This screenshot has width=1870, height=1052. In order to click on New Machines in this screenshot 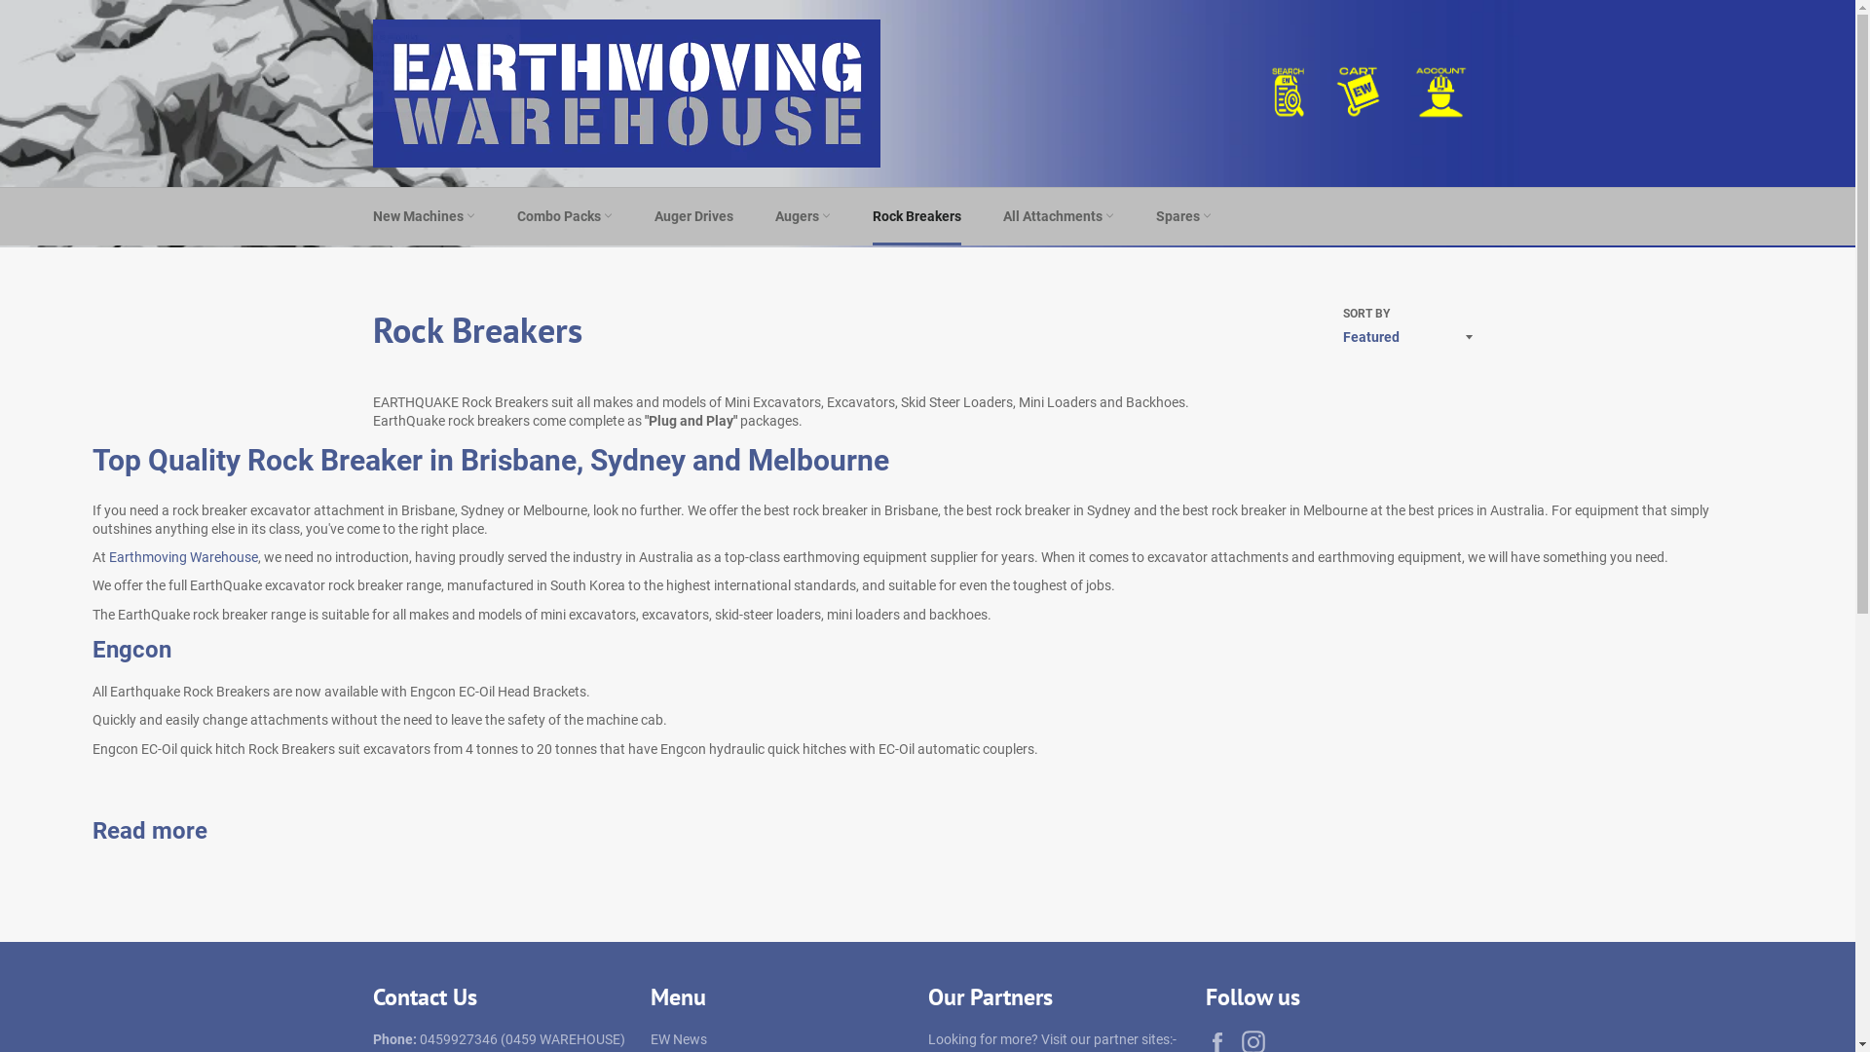, I will do `click(423, 216)`.